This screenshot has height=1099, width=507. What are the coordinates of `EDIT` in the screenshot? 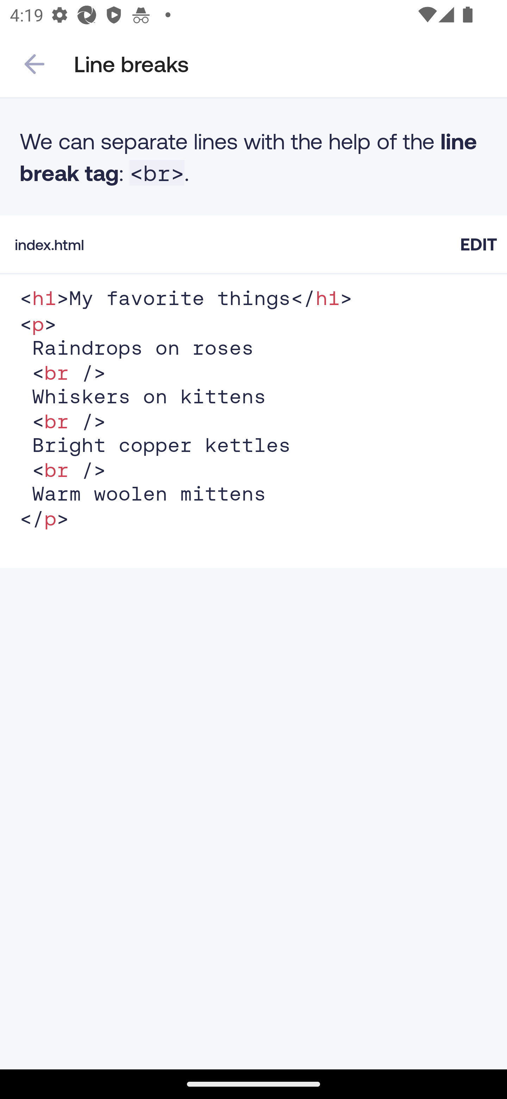 It's located at (478, 244).